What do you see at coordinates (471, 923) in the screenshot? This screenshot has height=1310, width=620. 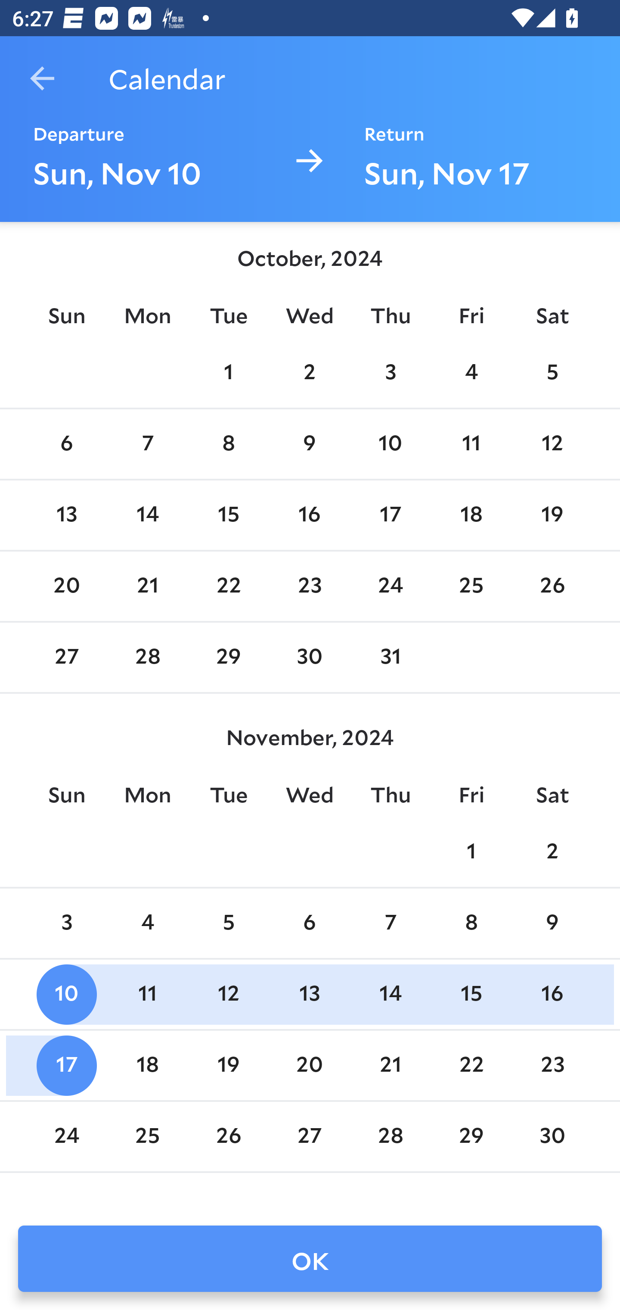 I see `8` at bounding box center [471, 923].